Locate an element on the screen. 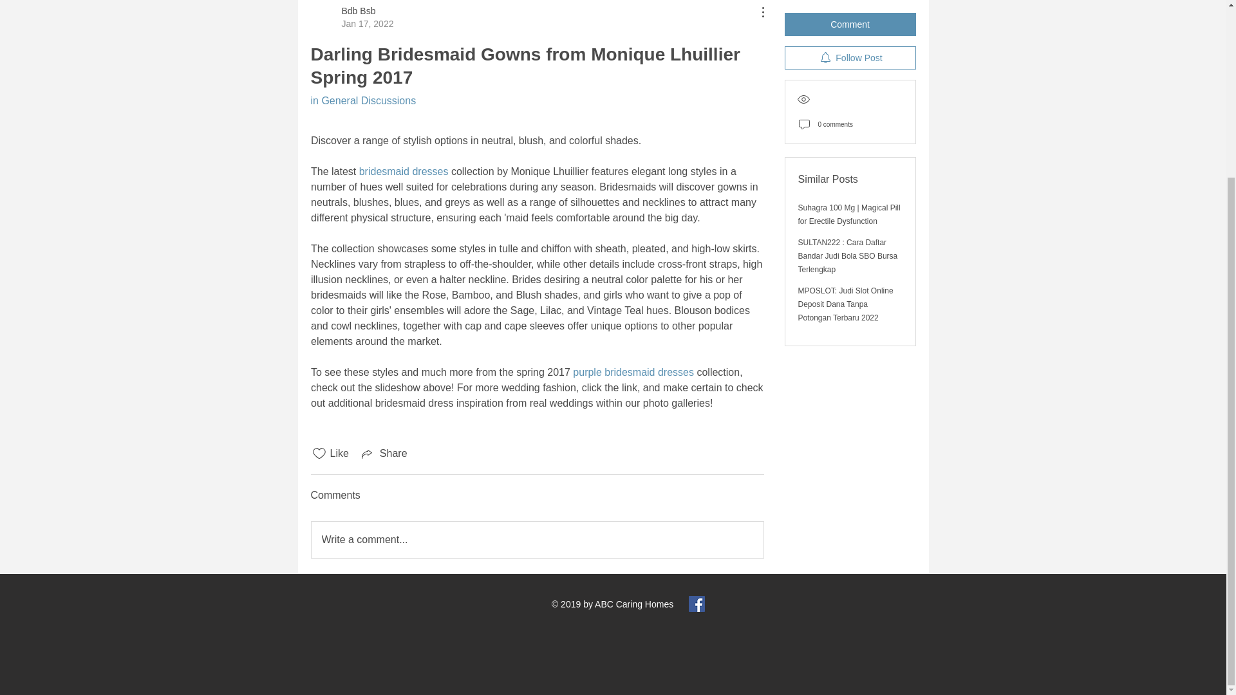  Follow Post is located at coordinates (850, 50).